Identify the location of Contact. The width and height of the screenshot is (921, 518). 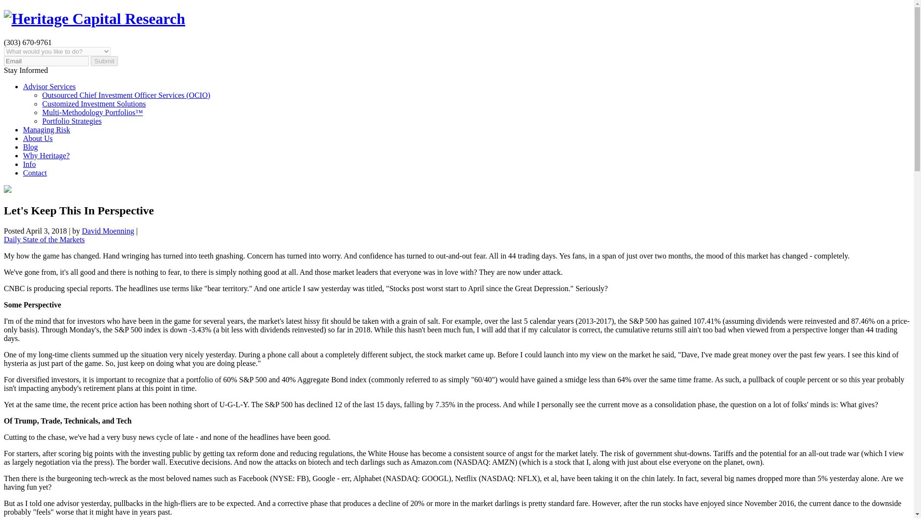
(35, 173).